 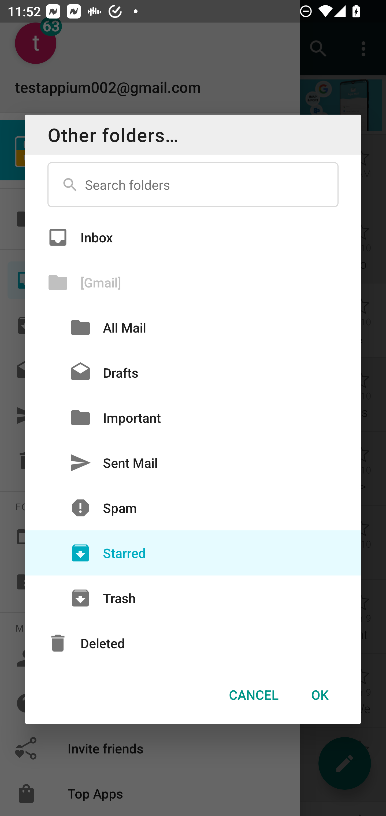 What do you see at coordinates (193, 508) in the screenshot?
I see `Spam` at bounding box center [193, 508].